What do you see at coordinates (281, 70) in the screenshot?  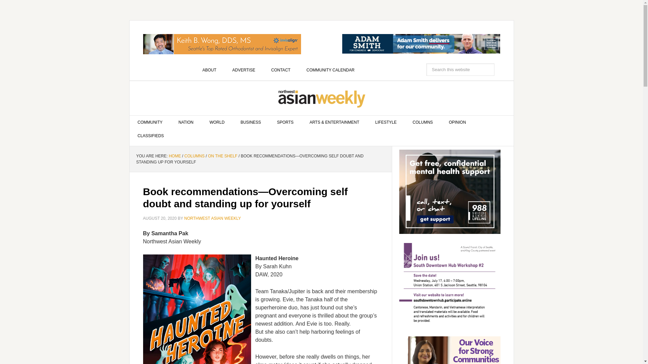 I see `CONTACT` at bounding box center [281, 70].